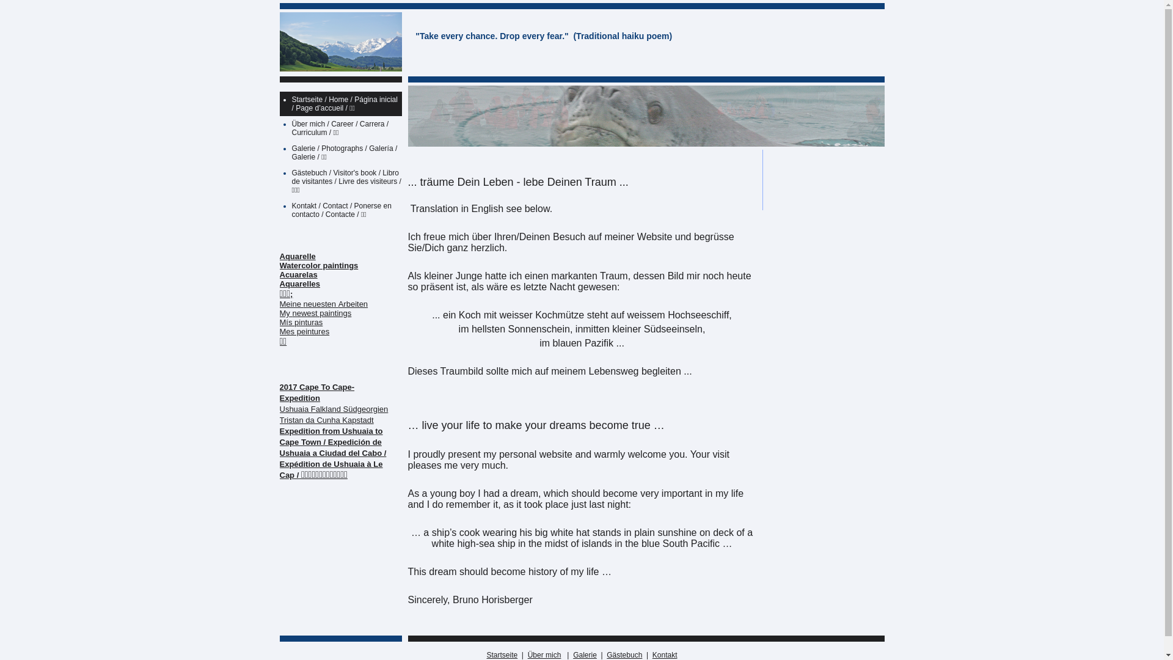  I want to click on Watercolor paintings, so click(319, 265).